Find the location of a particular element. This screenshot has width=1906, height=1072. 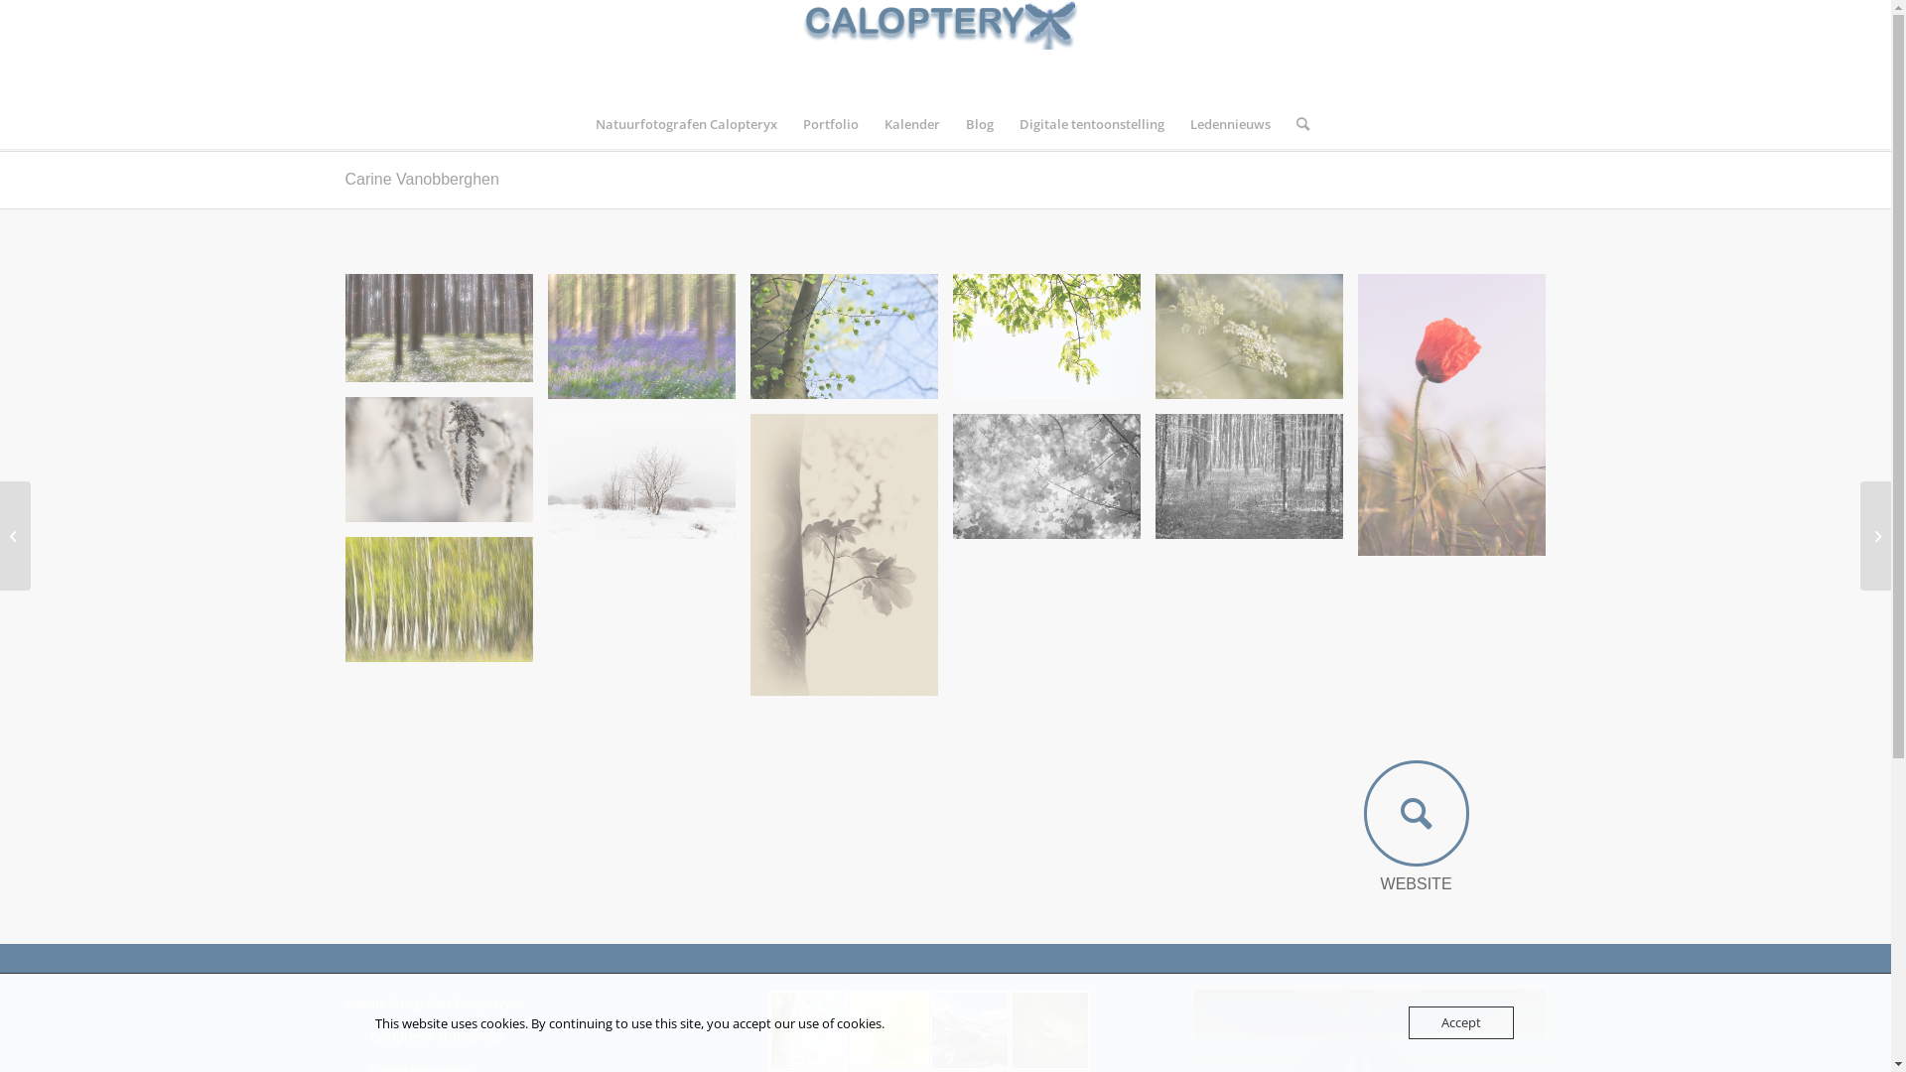

Portfolio is located at coordinates (831, 124).